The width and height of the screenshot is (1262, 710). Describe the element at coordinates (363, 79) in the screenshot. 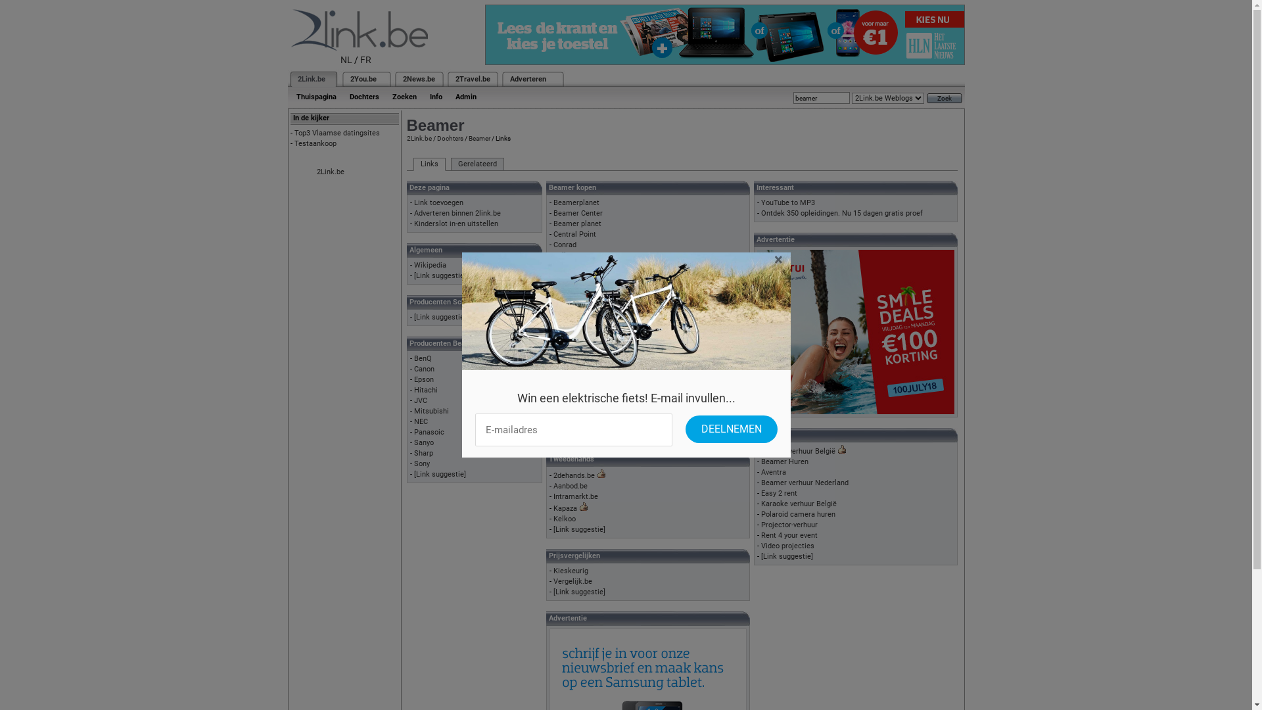

I see `2You.be` at that location.